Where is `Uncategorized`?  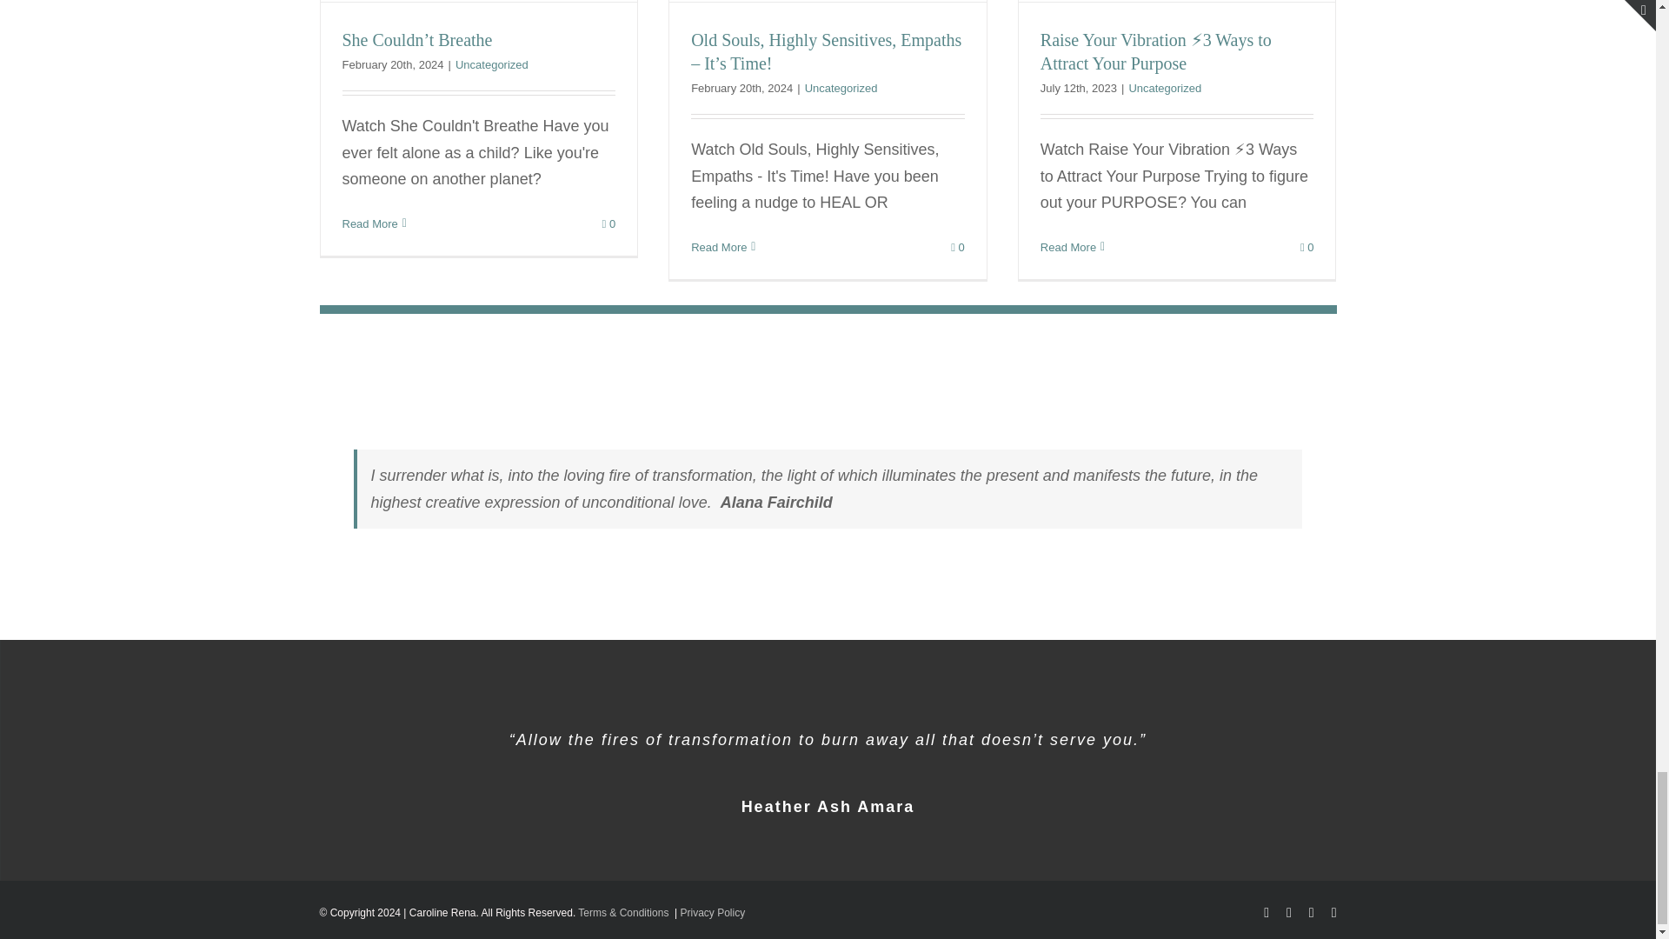 Uncategorized is located at coordinates (492, 64).